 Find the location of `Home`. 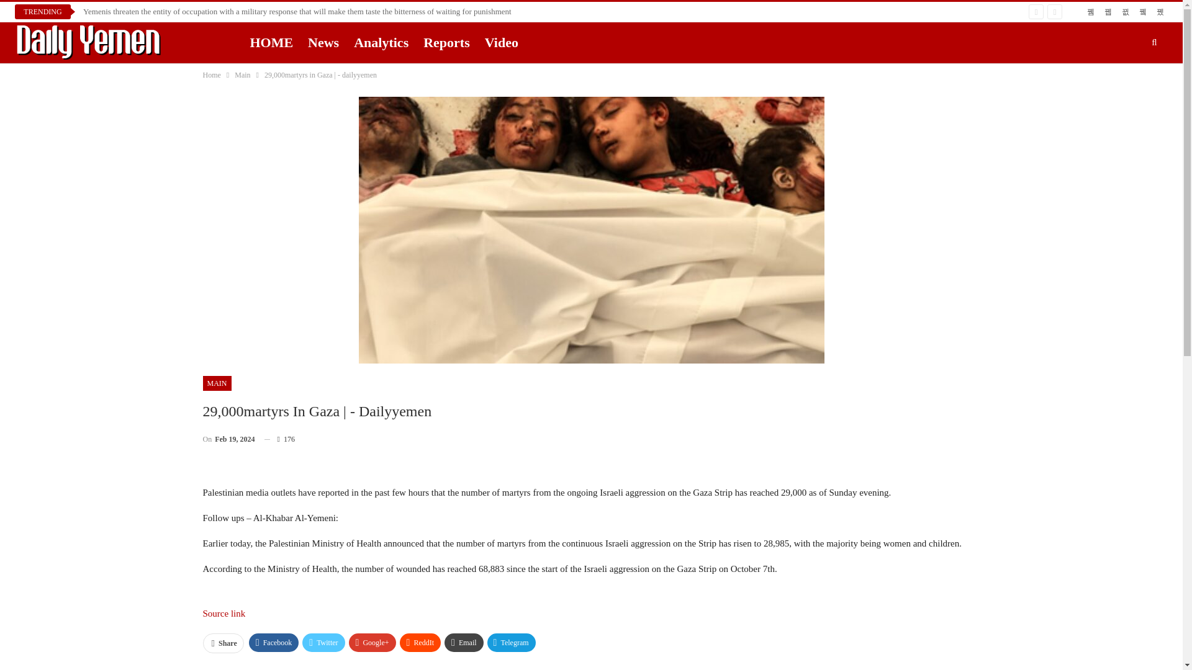

Home is located at coordinates (211, 74).